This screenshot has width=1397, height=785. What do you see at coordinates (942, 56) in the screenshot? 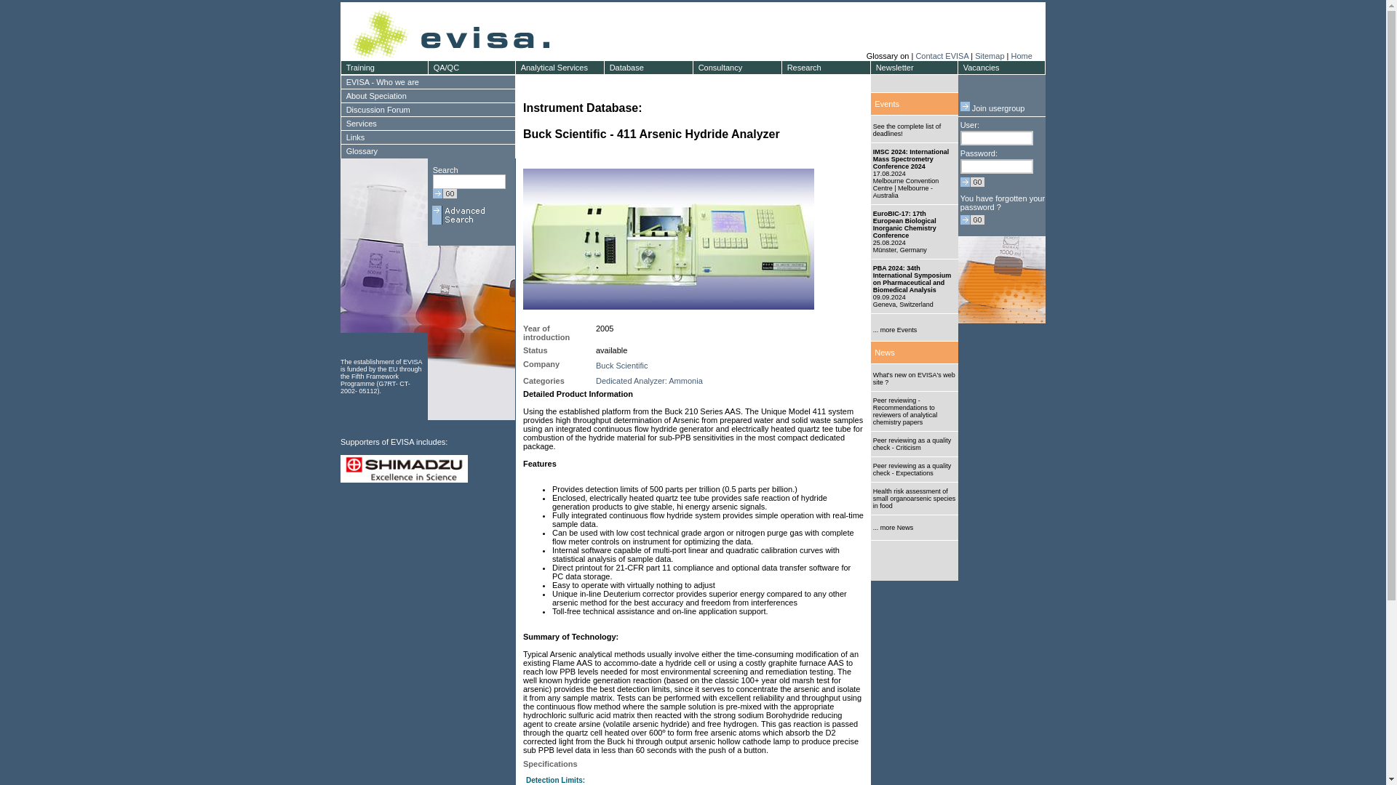
I see `Contact EVISA` at bounding box center [942, 56].